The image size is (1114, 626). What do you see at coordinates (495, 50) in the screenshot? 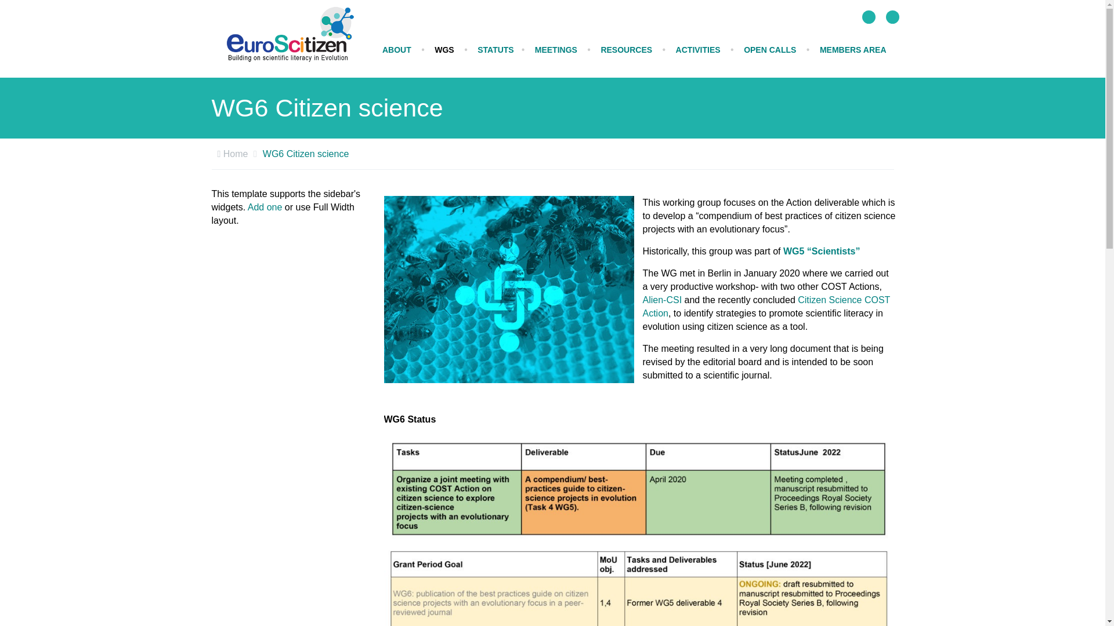
I see `STATUTS` at bounding box center [495, 50].